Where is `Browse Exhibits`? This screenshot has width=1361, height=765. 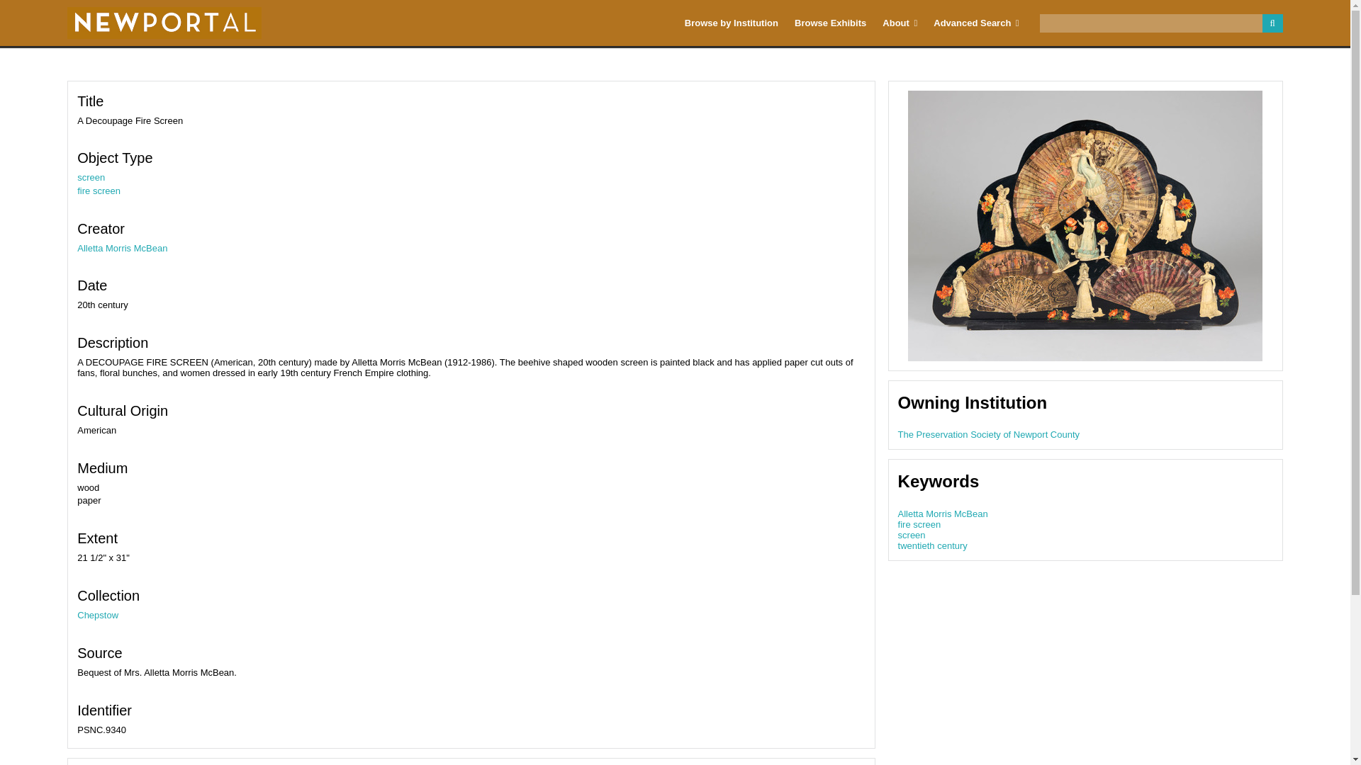 Browse Exhibits is located at coordinates (831, 23).